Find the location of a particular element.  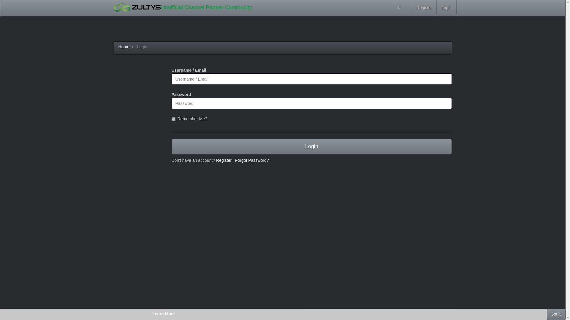

Login is located at coordinates (312, 146).